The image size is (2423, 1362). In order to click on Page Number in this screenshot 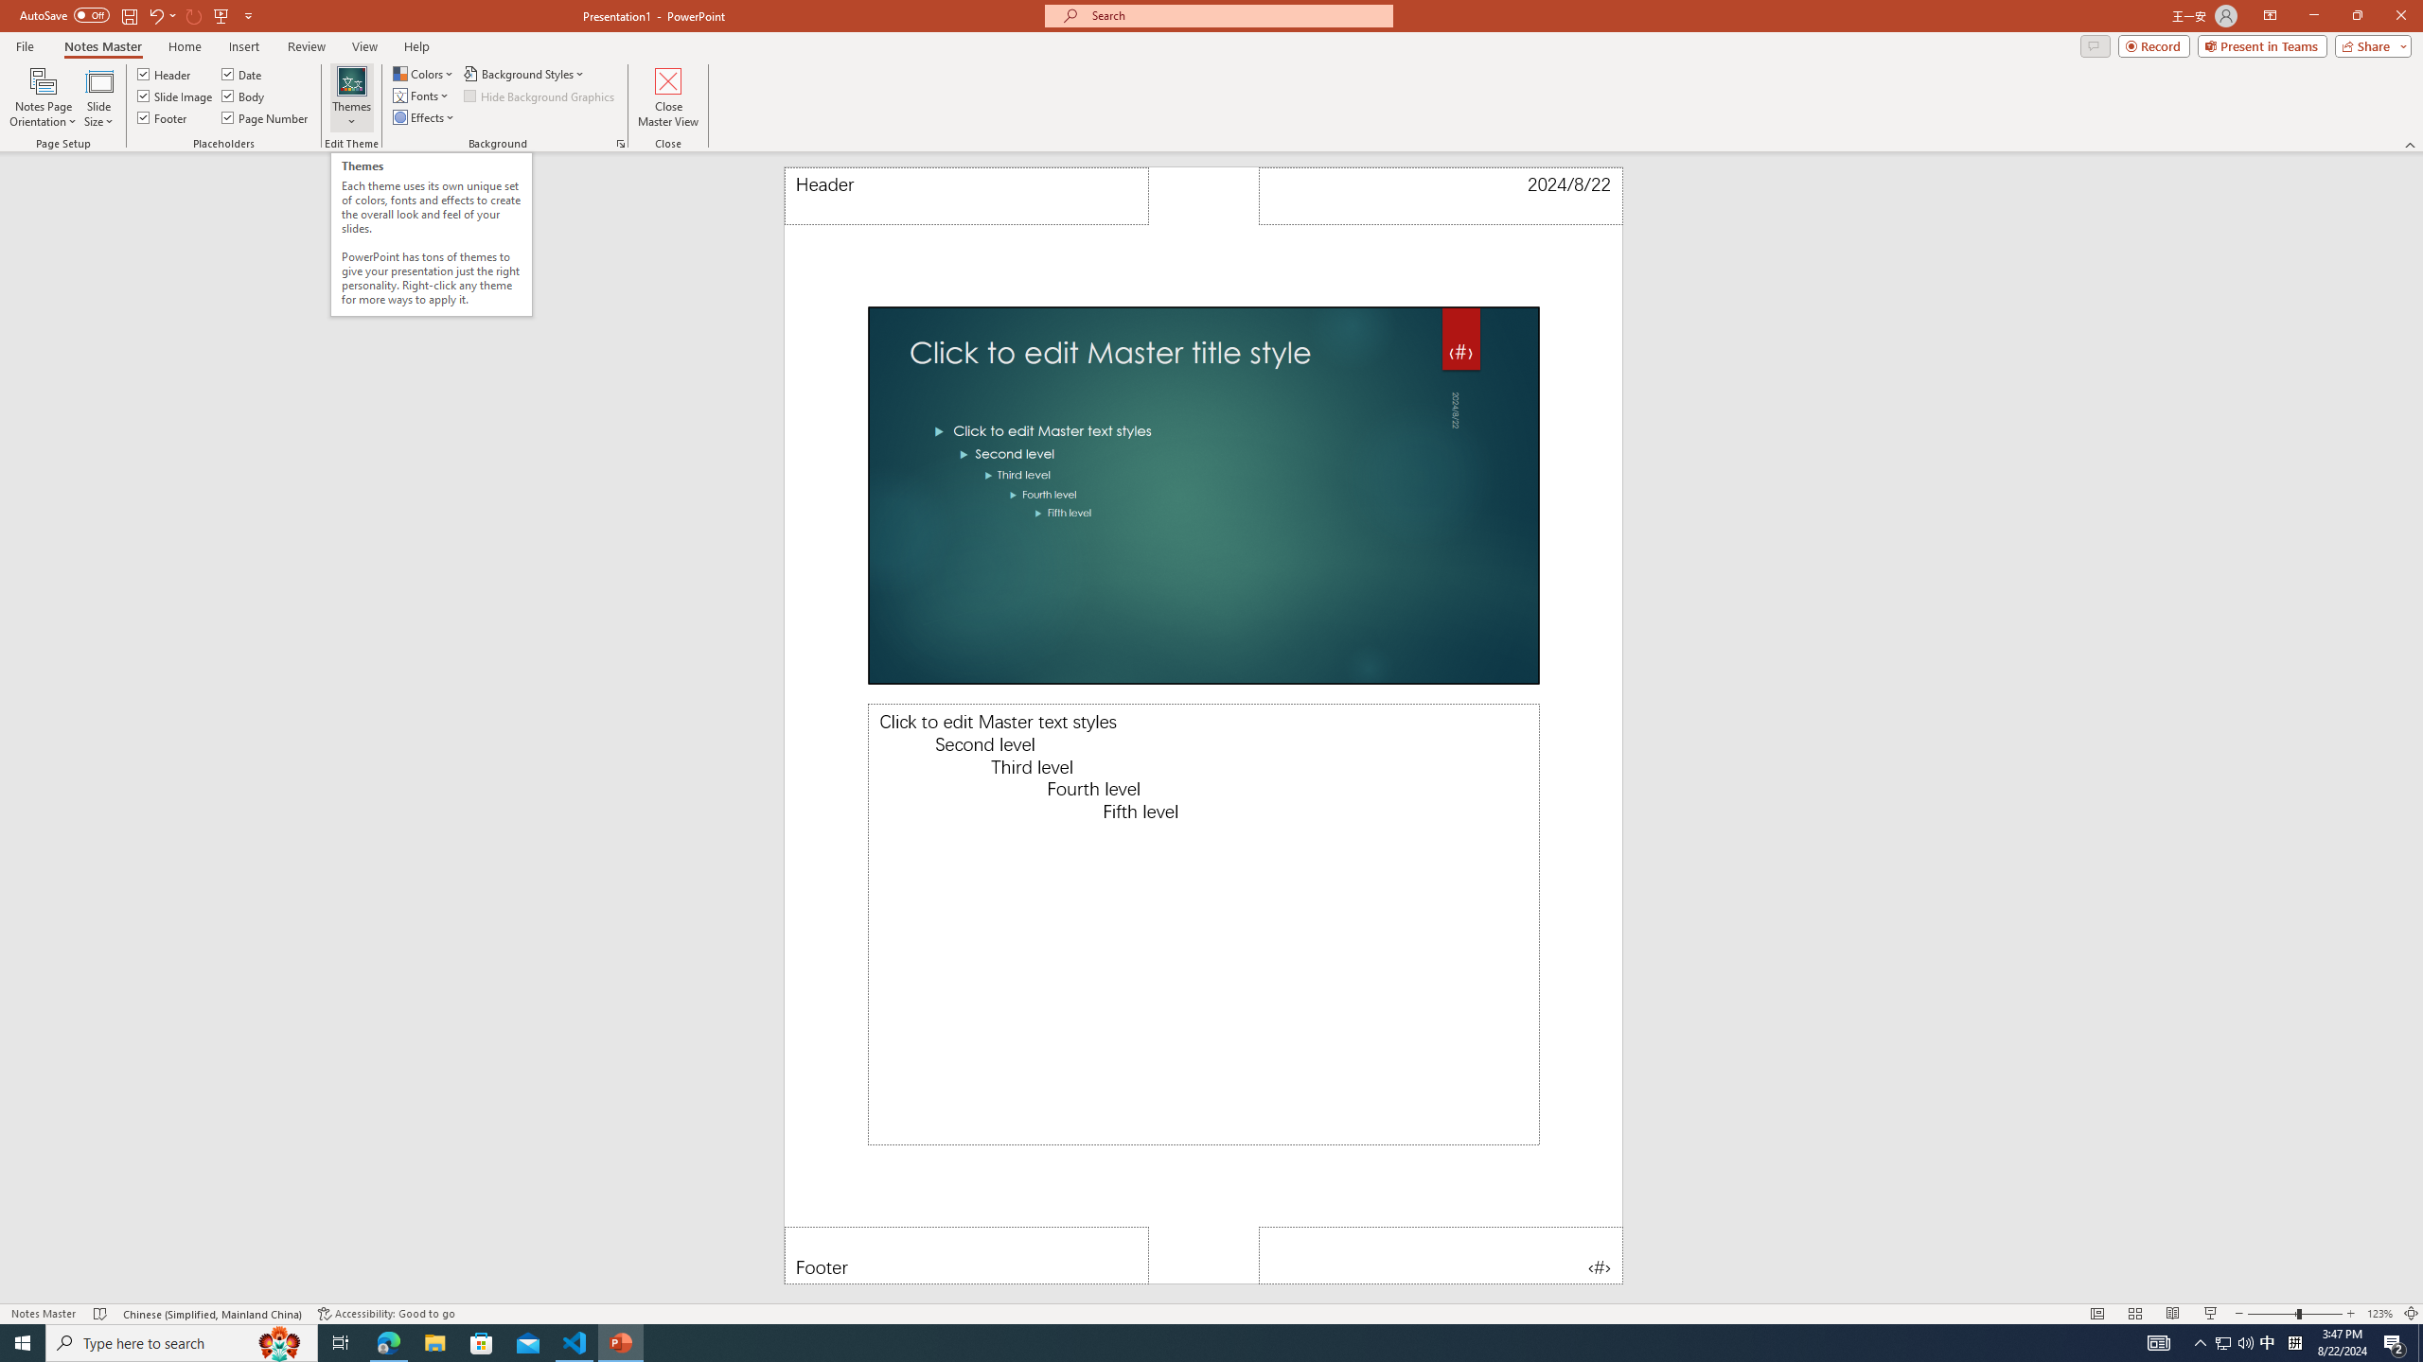, I will do `click(1441, 1255)`.